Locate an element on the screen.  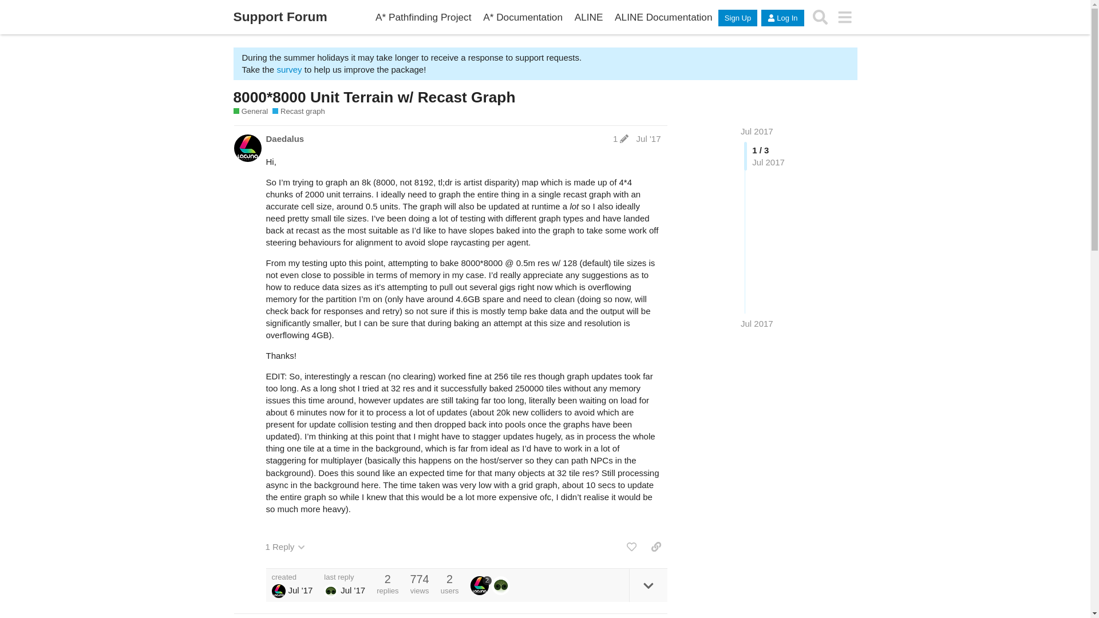
1 is located at coordinates (620, 138).